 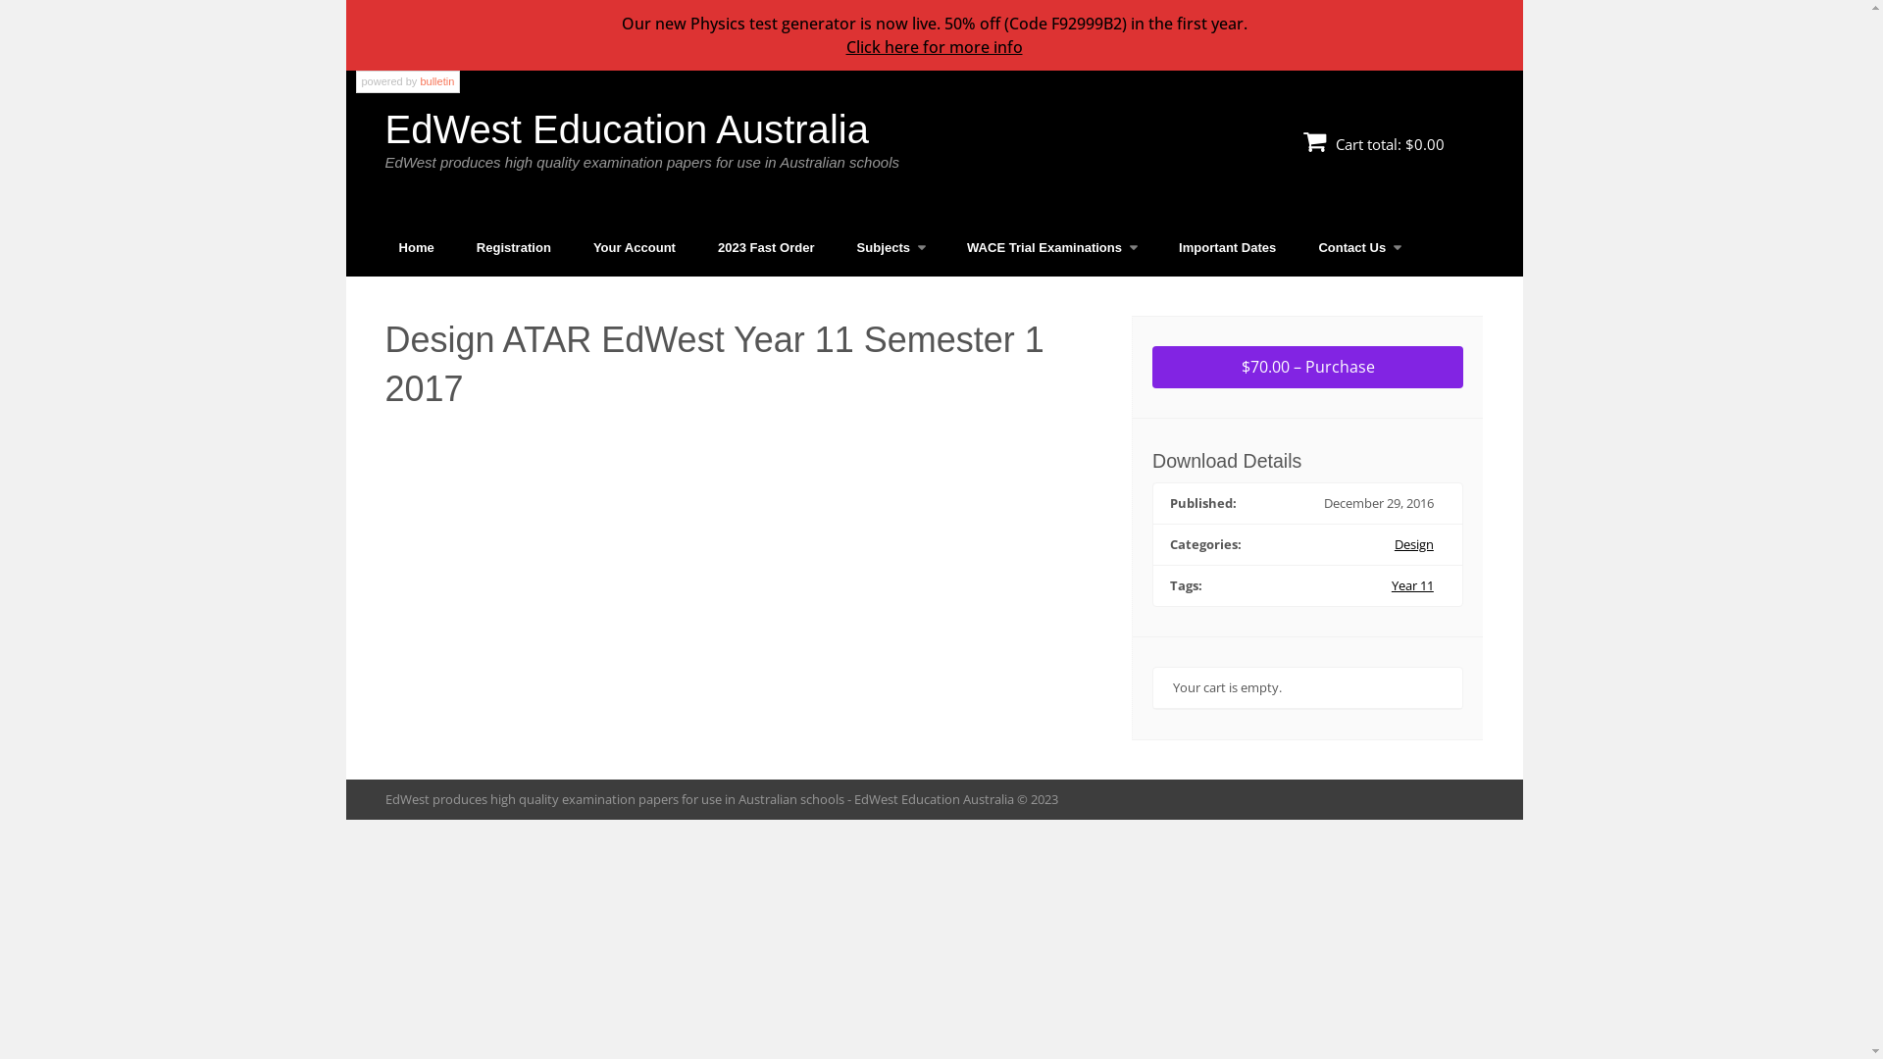 What do you see at coordinates (1051, 247) in the screenshot?
I see `WACE Trial Examinations` at bounding box center [1051, 247].